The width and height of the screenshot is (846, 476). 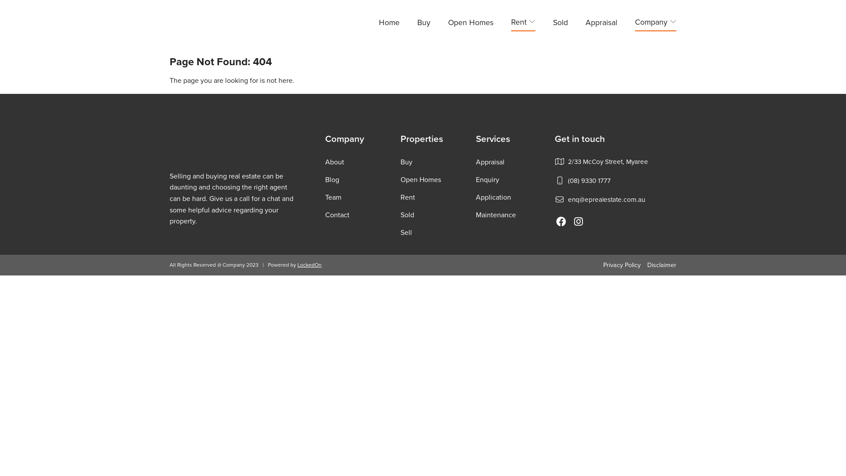 What do you see at coordinates (490, 162) in the screenshot?
I see `Appraisal` at bounding box center [490, 162].